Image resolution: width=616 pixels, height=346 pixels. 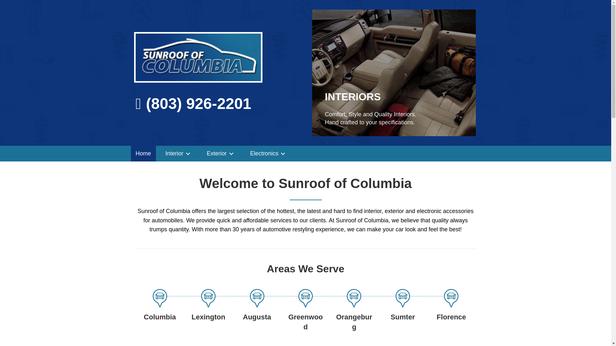 I want to click on Exterior, so click(x=221, y=153).